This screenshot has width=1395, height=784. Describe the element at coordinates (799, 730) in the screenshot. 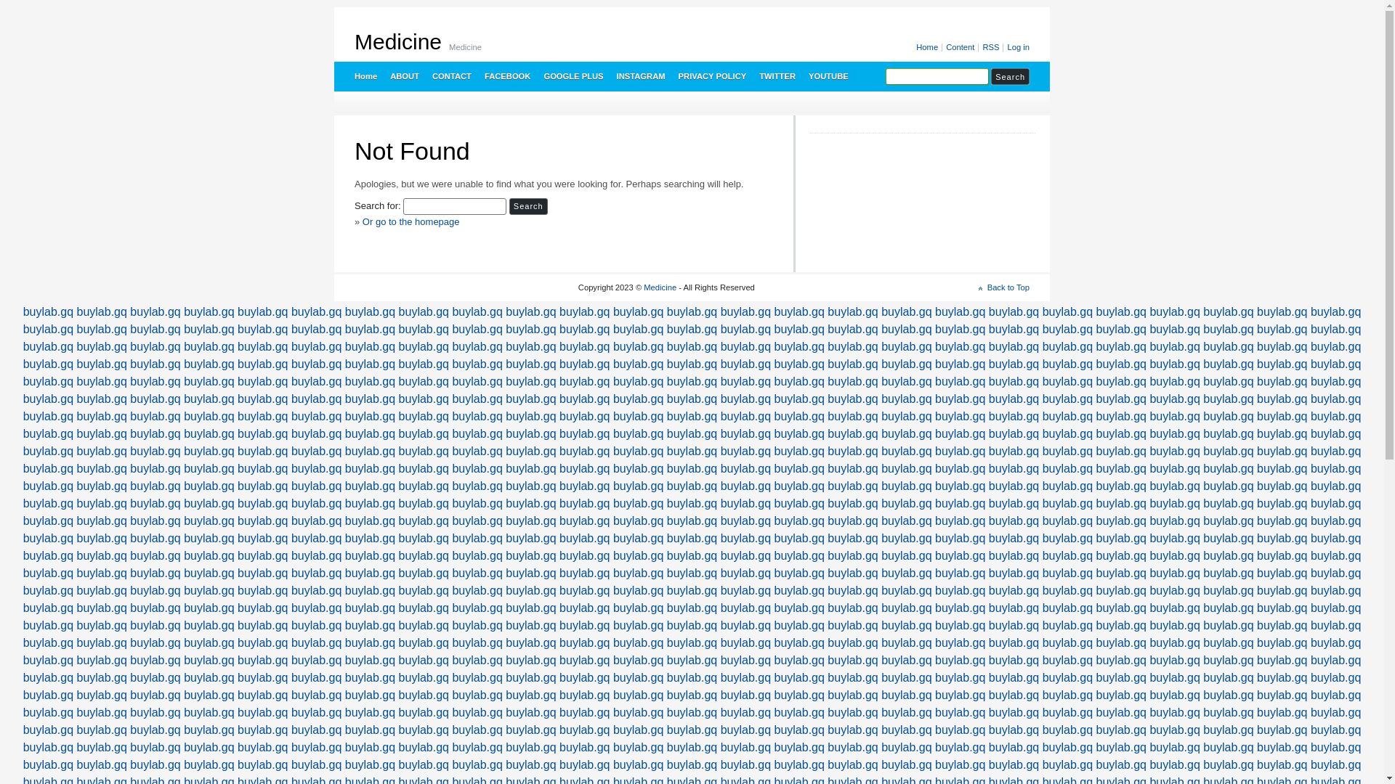

I see `buylab.gq` at that location.